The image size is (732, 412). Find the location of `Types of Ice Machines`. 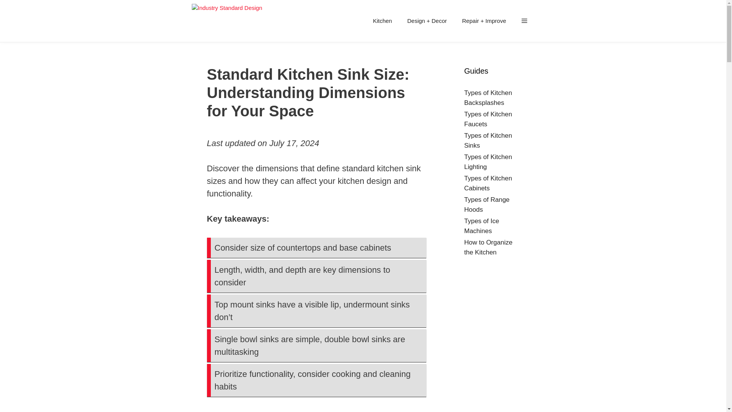

Types of Ice Machines is located at coordinates (482, 226).